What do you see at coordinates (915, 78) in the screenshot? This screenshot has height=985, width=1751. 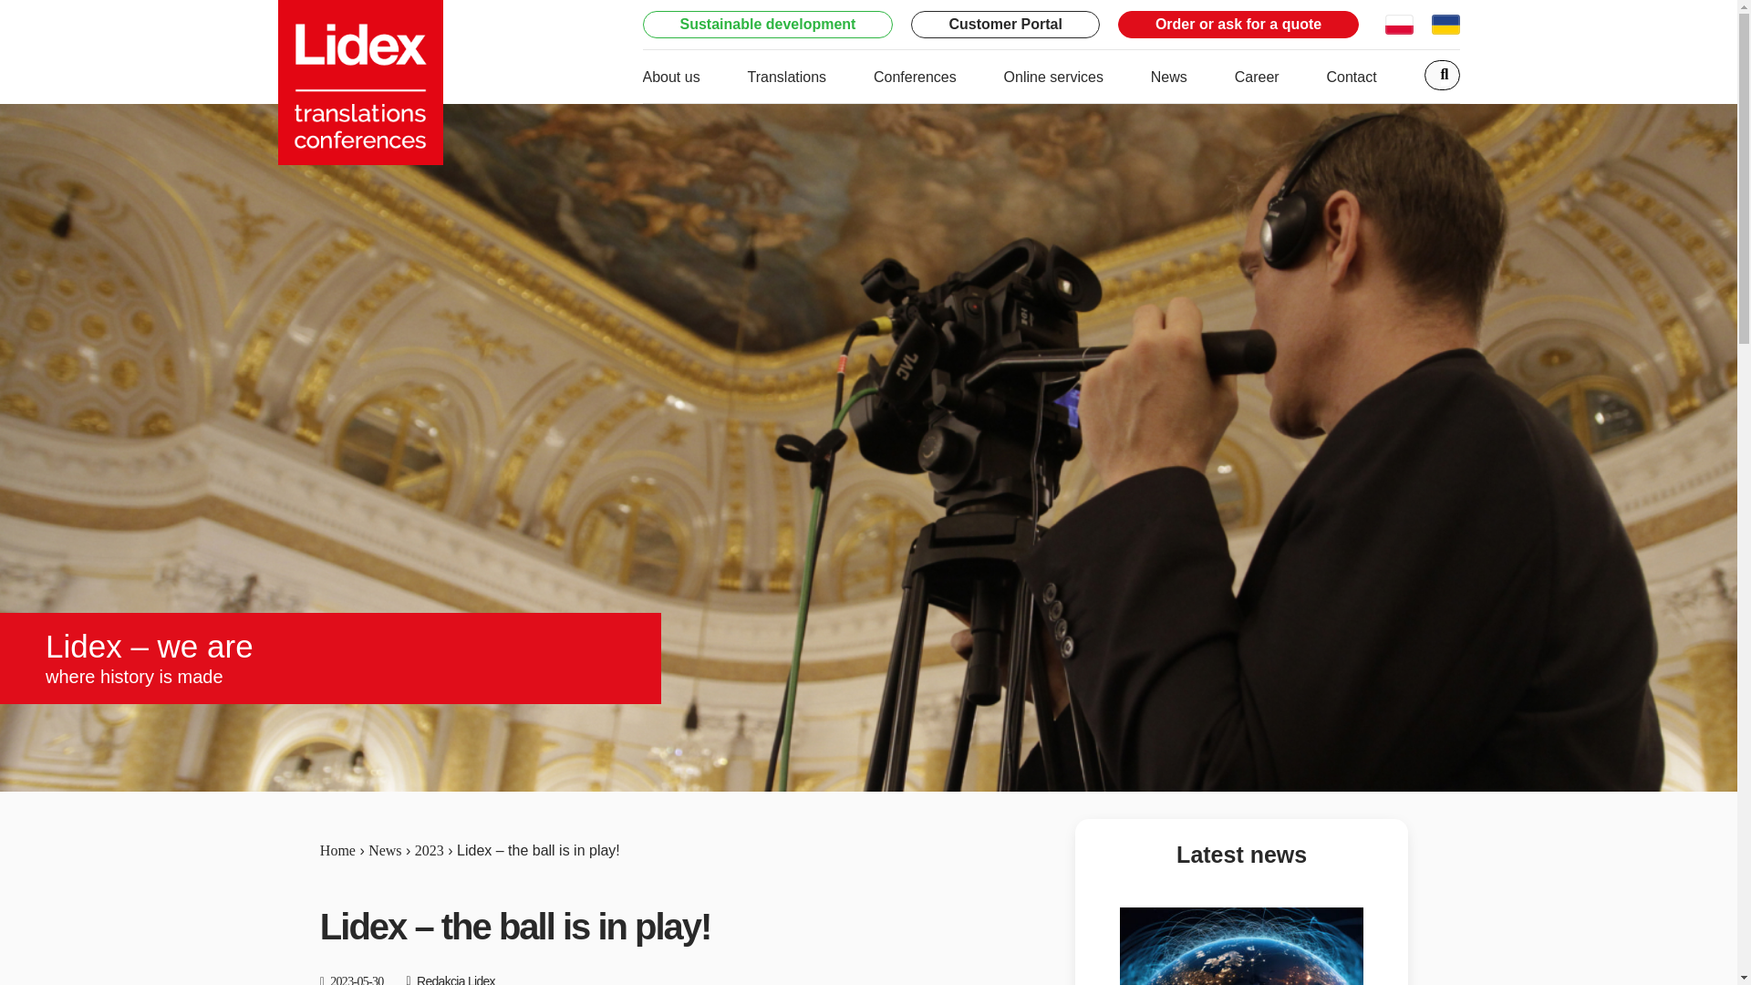 I see `Conferences` at bounding box center [915, 78].